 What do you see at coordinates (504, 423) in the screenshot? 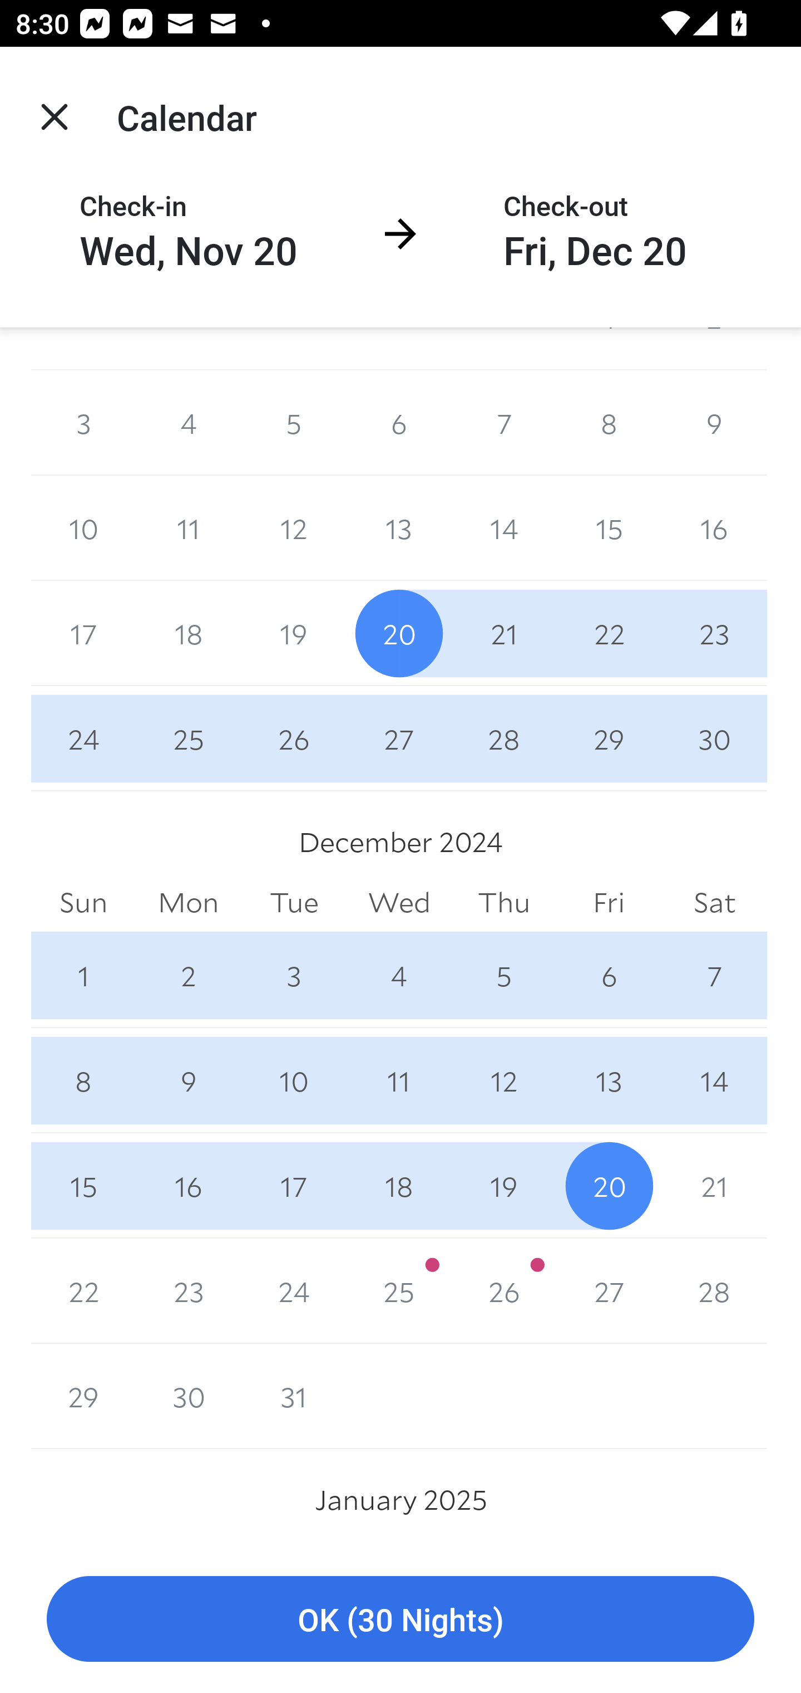
I see `7 7 November 2024` at bounding box center [504, 423].